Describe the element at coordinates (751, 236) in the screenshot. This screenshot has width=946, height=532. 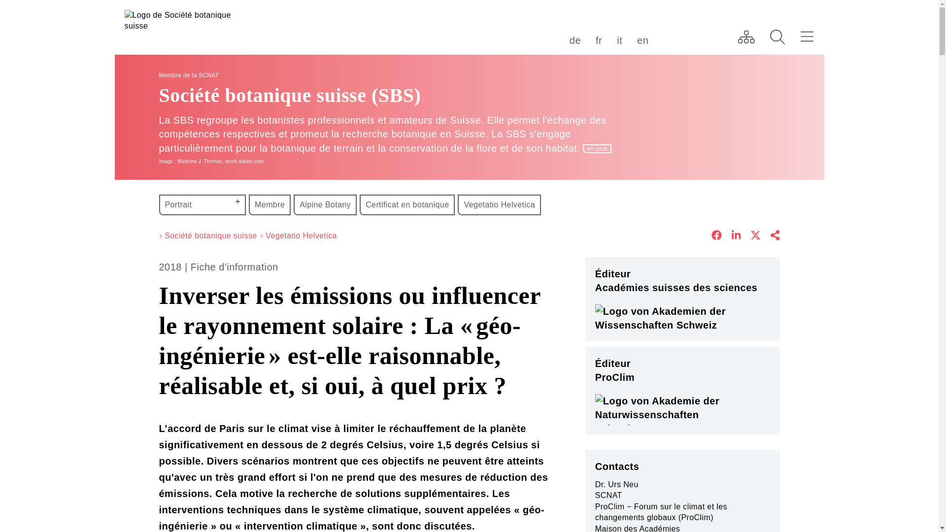
I see `Partager sur X` at that location.